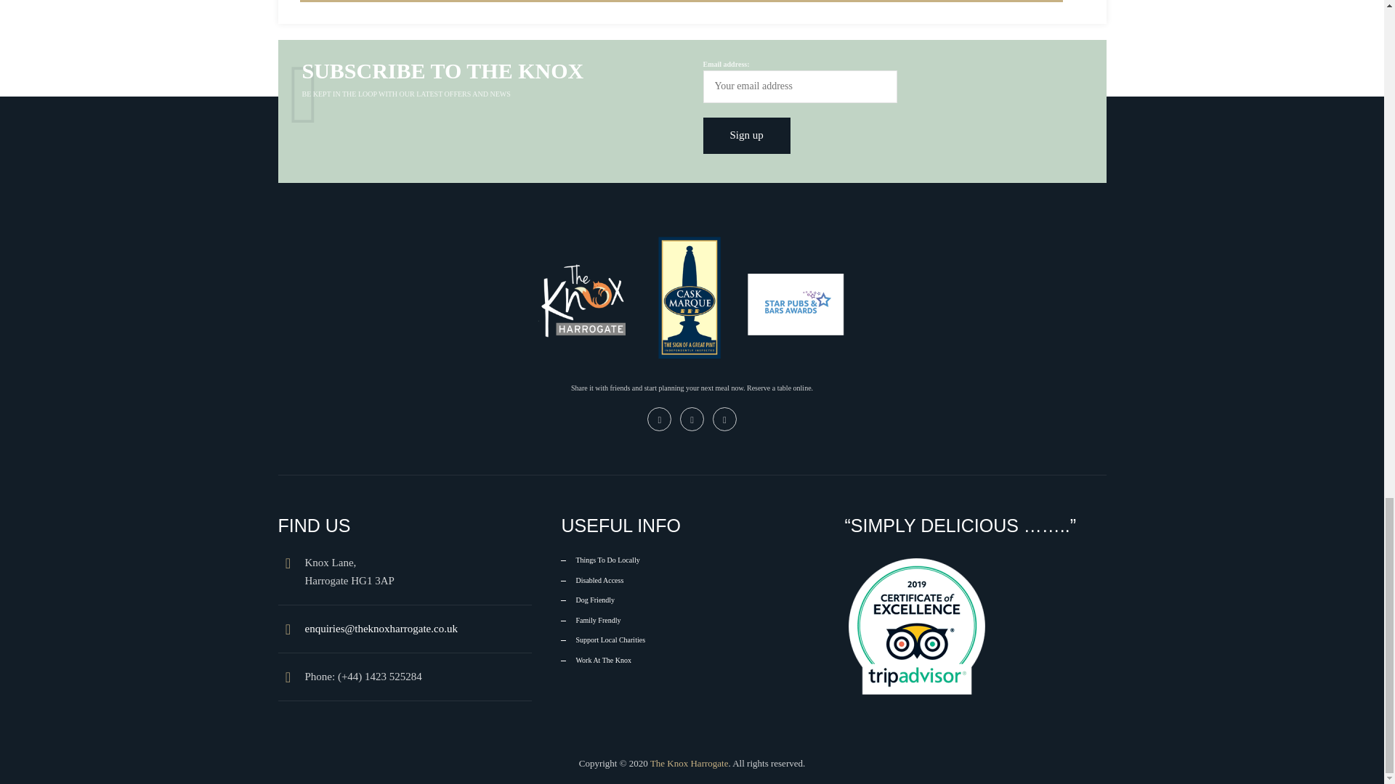  What do you see at coordinates (602, 640) in the screenshot?
I see `Support Local Charities` at bounding box center [602, 640].